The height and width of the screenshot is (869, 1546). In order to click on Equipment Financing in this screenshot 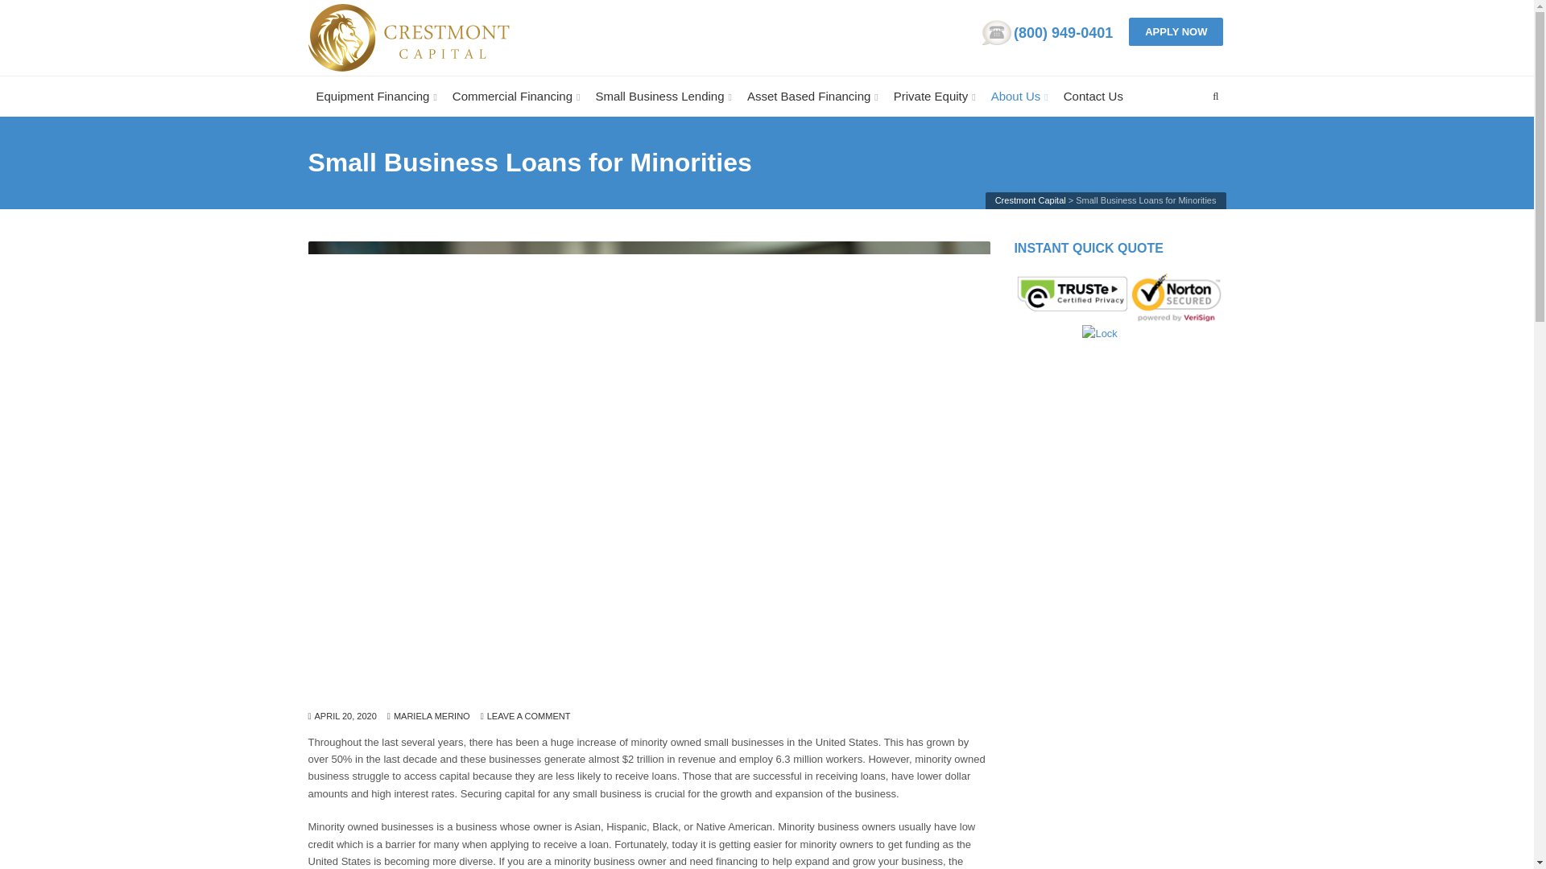, I will do `click(376, 97)`.